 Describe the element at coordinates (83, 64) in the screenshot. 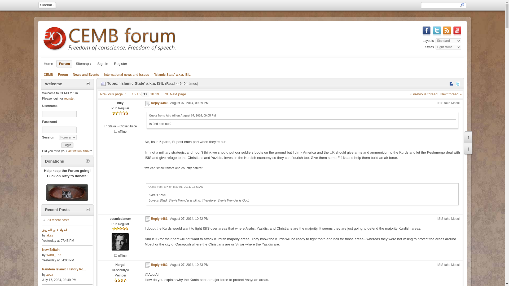

I see `Sitemap` at that location.